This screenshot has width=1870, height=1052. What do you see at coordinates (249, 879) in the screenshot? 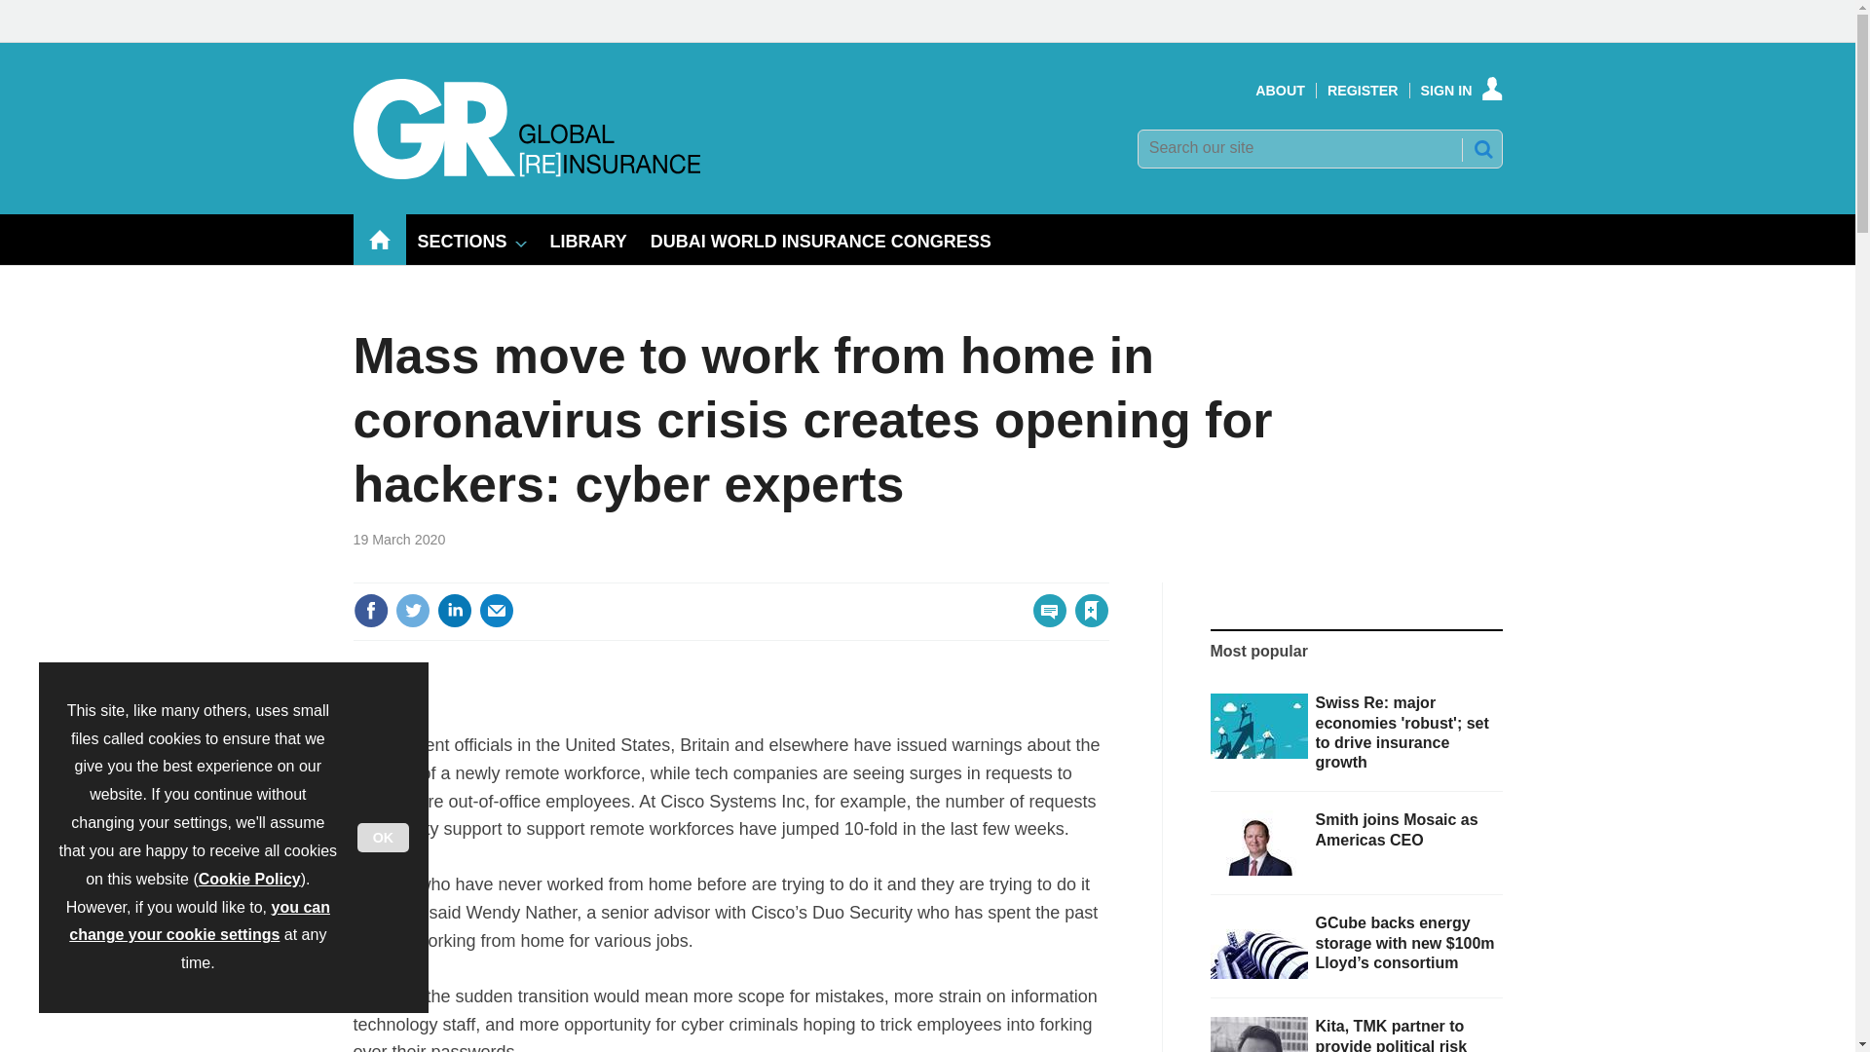
I see `Cookie Policy` at bounding box center [249, 879].